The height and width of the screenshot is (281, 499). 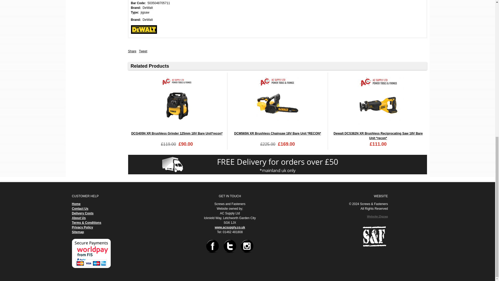 I want to click on Website by Zigzag Web Design, so click(x=377, y=216).